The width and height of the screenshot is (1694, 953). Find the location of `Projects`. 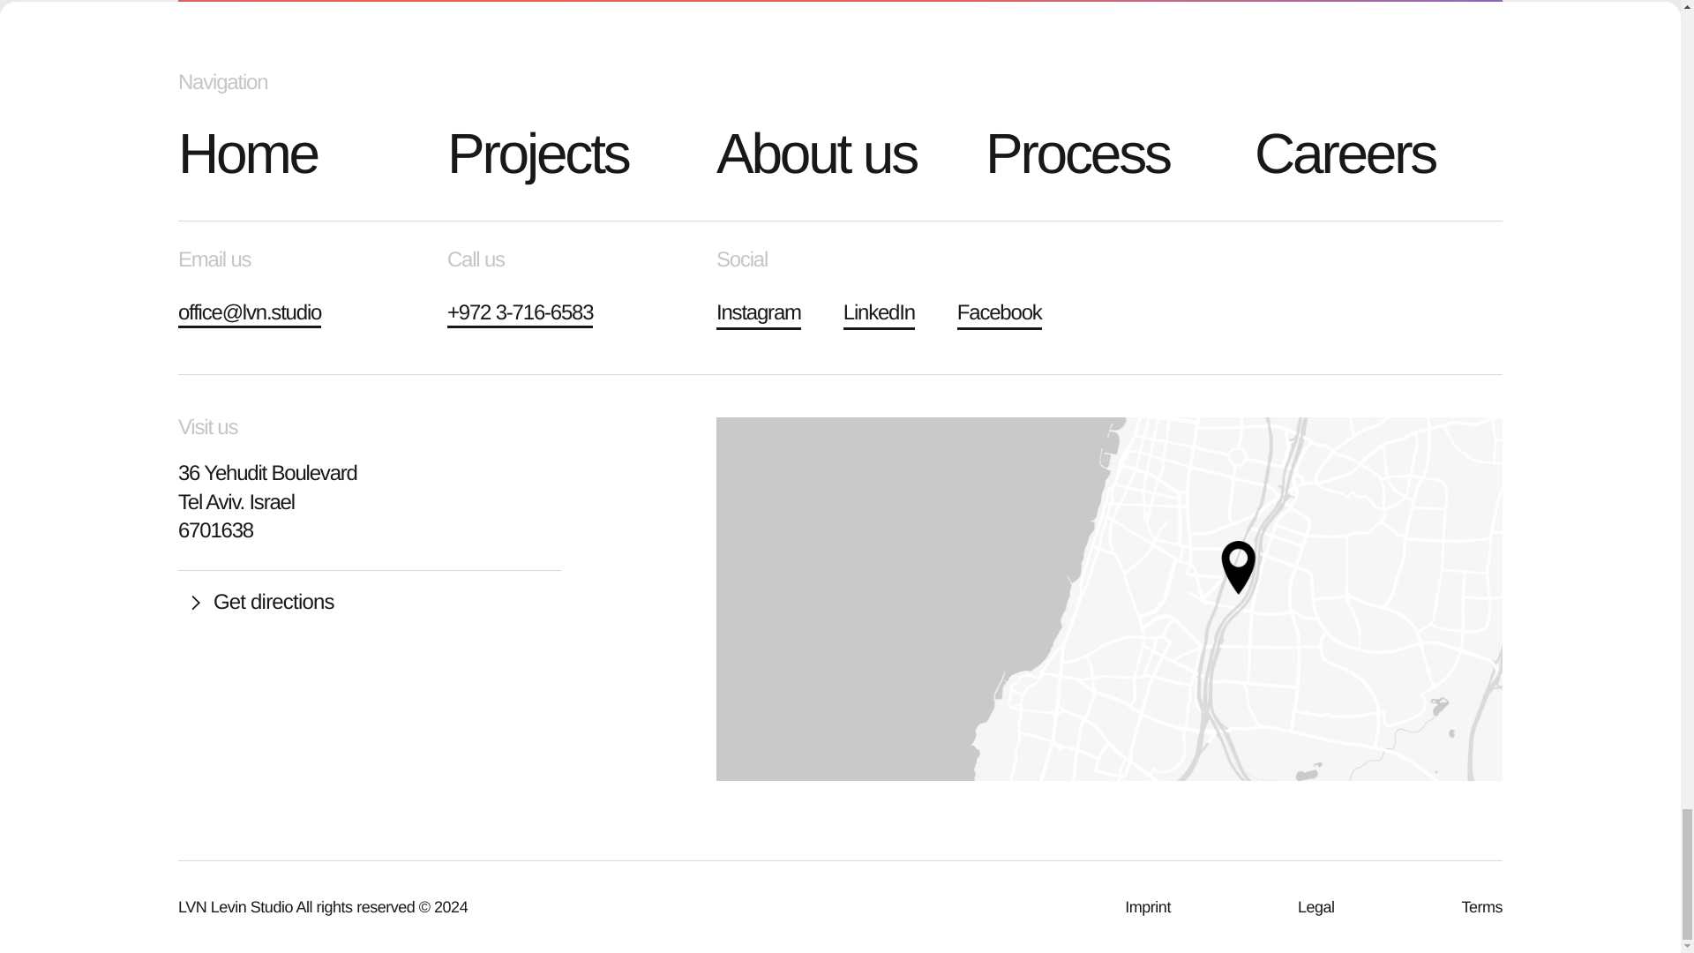

Projects is located at coordinates (570, 154).